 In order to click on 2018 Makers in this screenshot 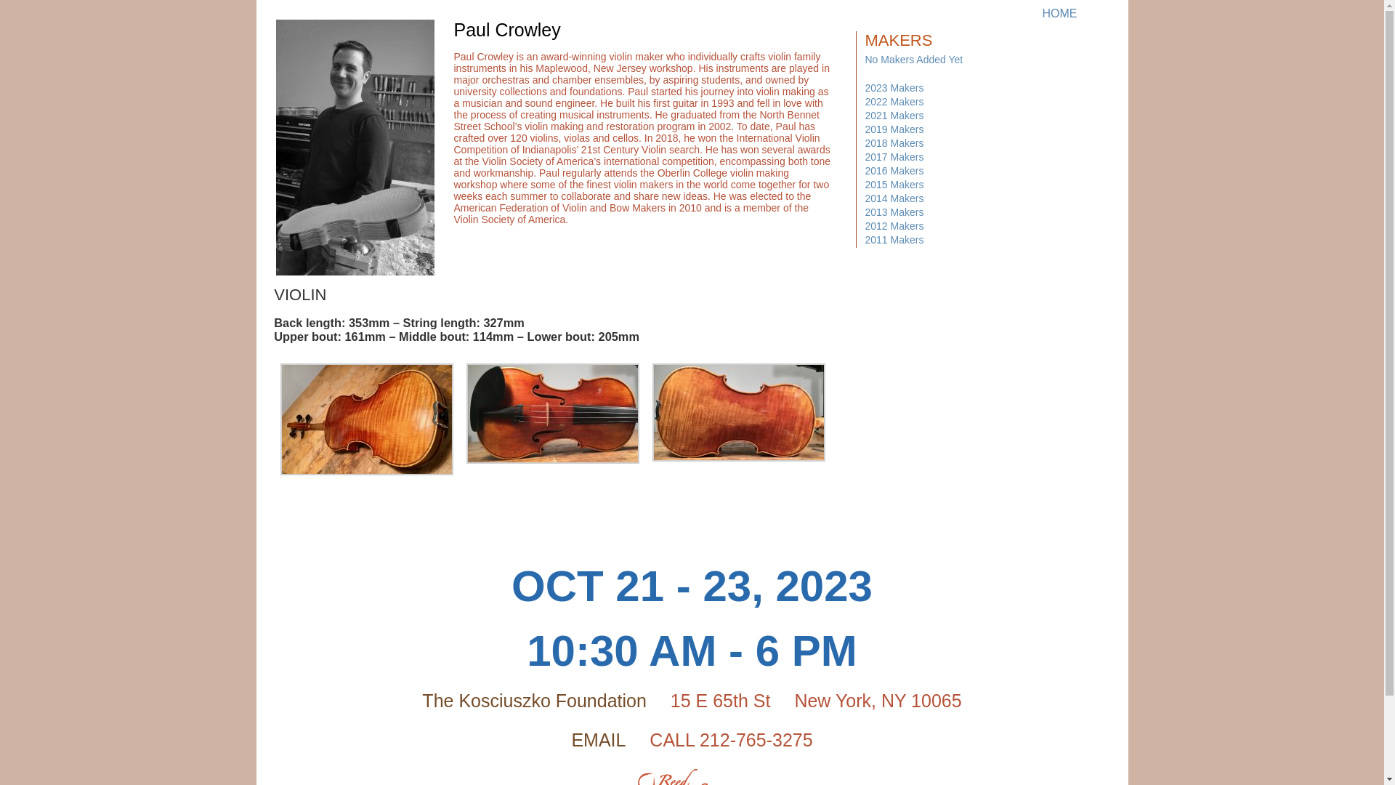, I will do `click(894, 143)`.